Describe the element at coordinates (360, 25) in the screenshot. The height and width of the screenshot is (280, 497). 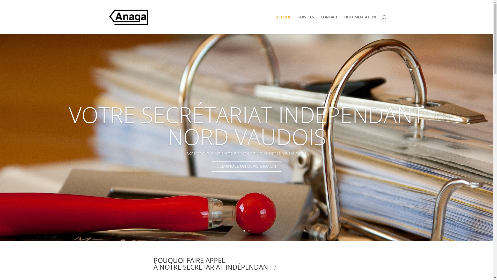
I see `DOCUMENTATION` at that location.